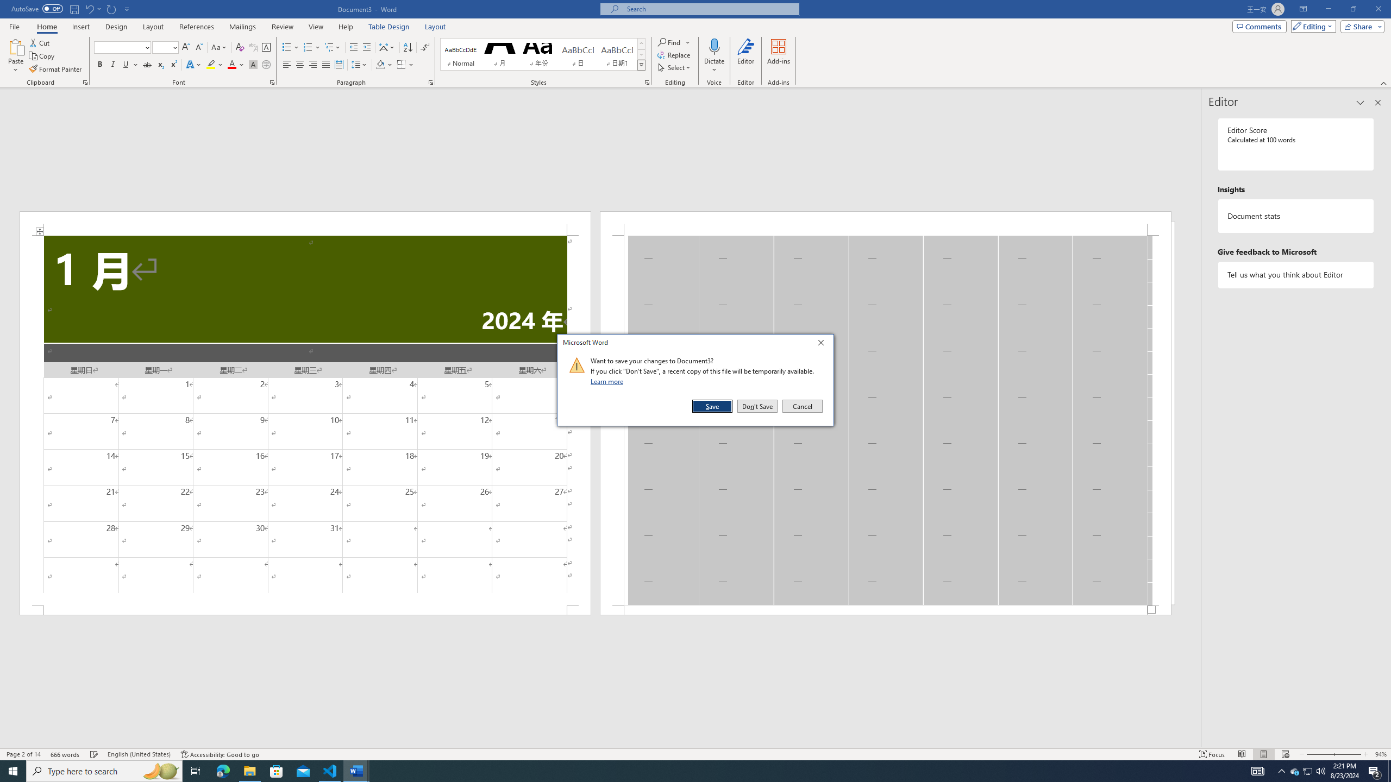 The height and width of the screenshot is (782, 1391). What do you see at coordinates (290, 48) in the screenshot?
I see `Bullets` at bounding box center [290, 48].